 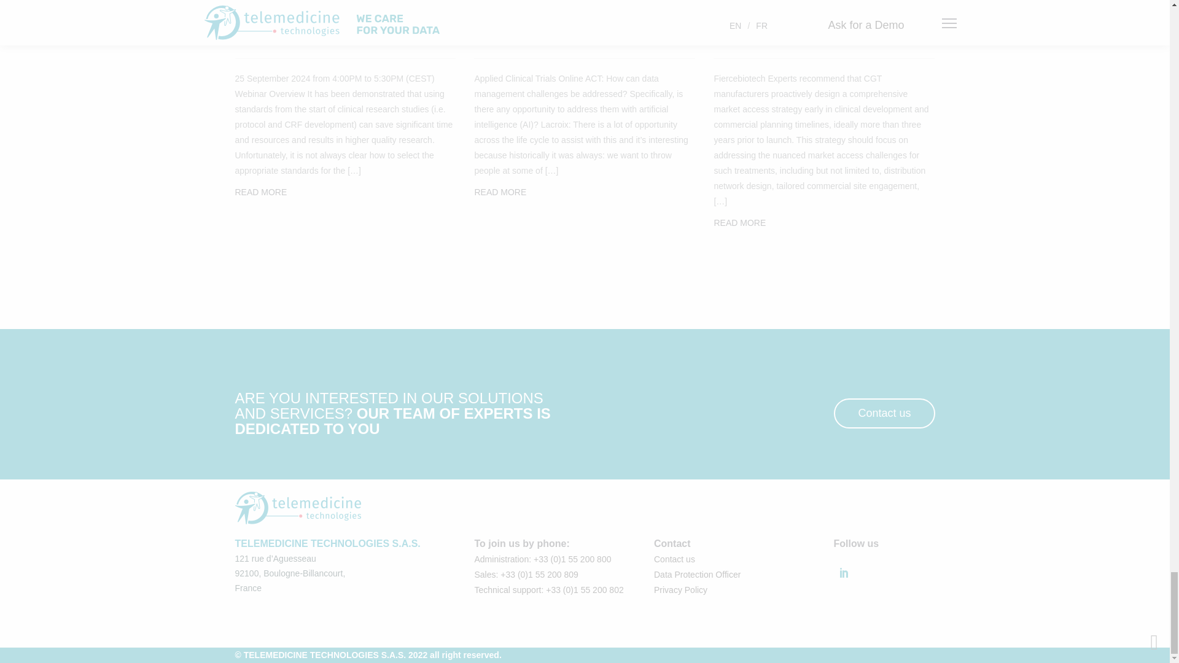 What do you see at coordinates (672, 543) in the screenshot?
I see `Contact` at bounding box center [672, 543].